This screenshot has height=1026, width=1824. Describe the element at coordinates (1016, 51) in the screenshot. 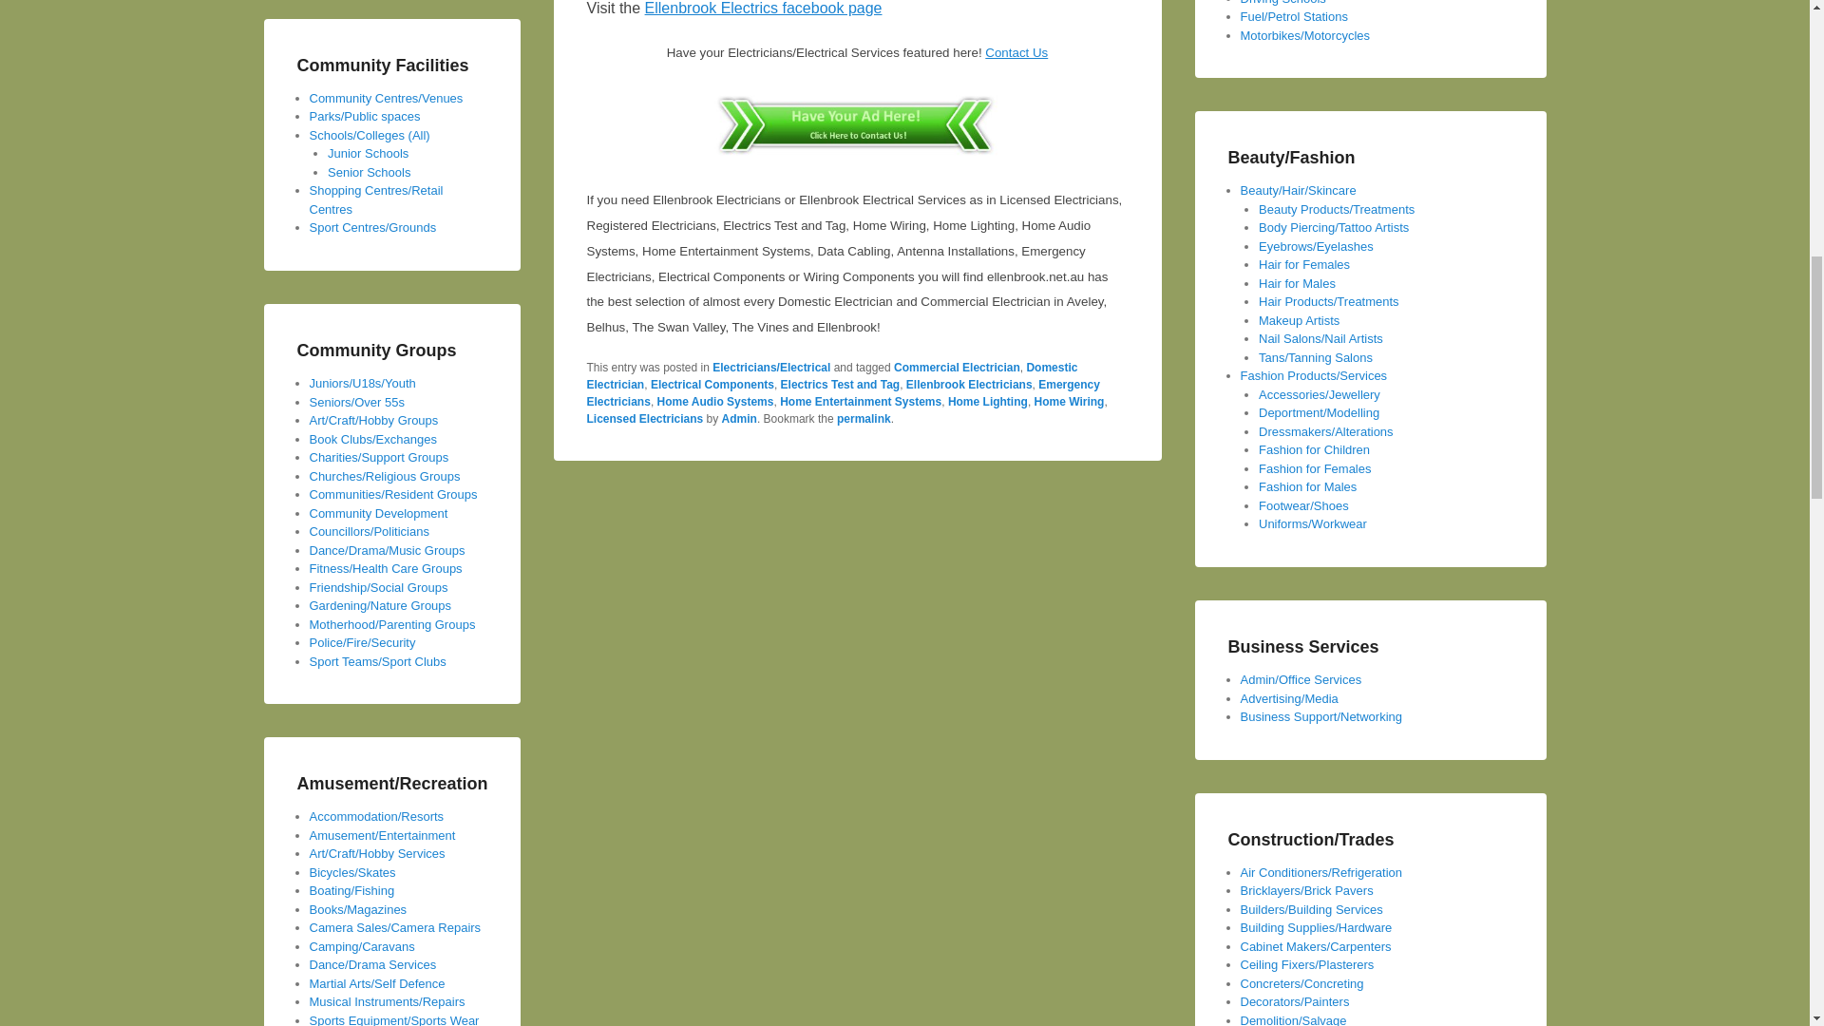

I see `Contact Us` at that location.